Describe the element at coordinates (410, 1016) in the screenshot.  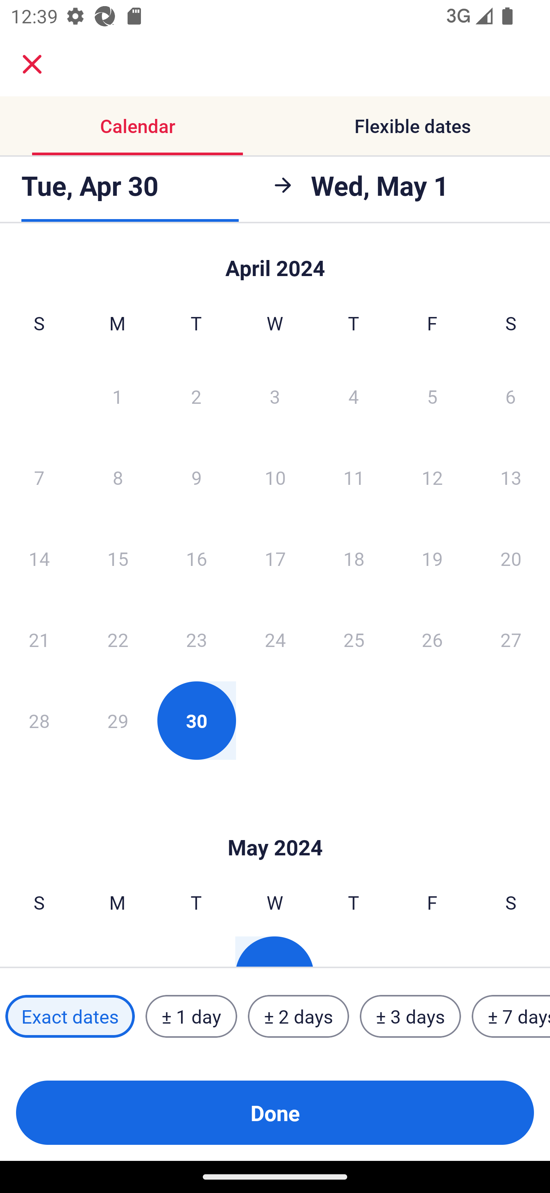
I see `± 3 days` at that location.